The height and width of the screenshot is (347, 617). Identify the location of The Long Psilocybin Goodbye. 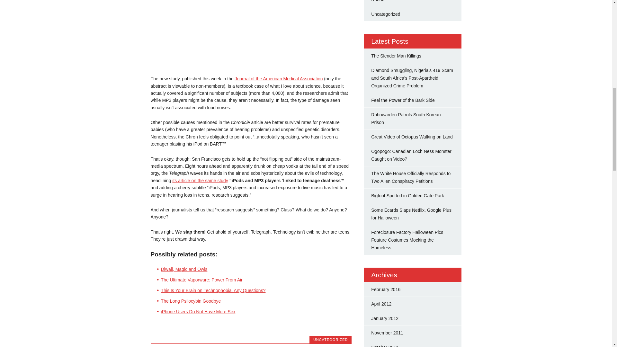
(191, 301).